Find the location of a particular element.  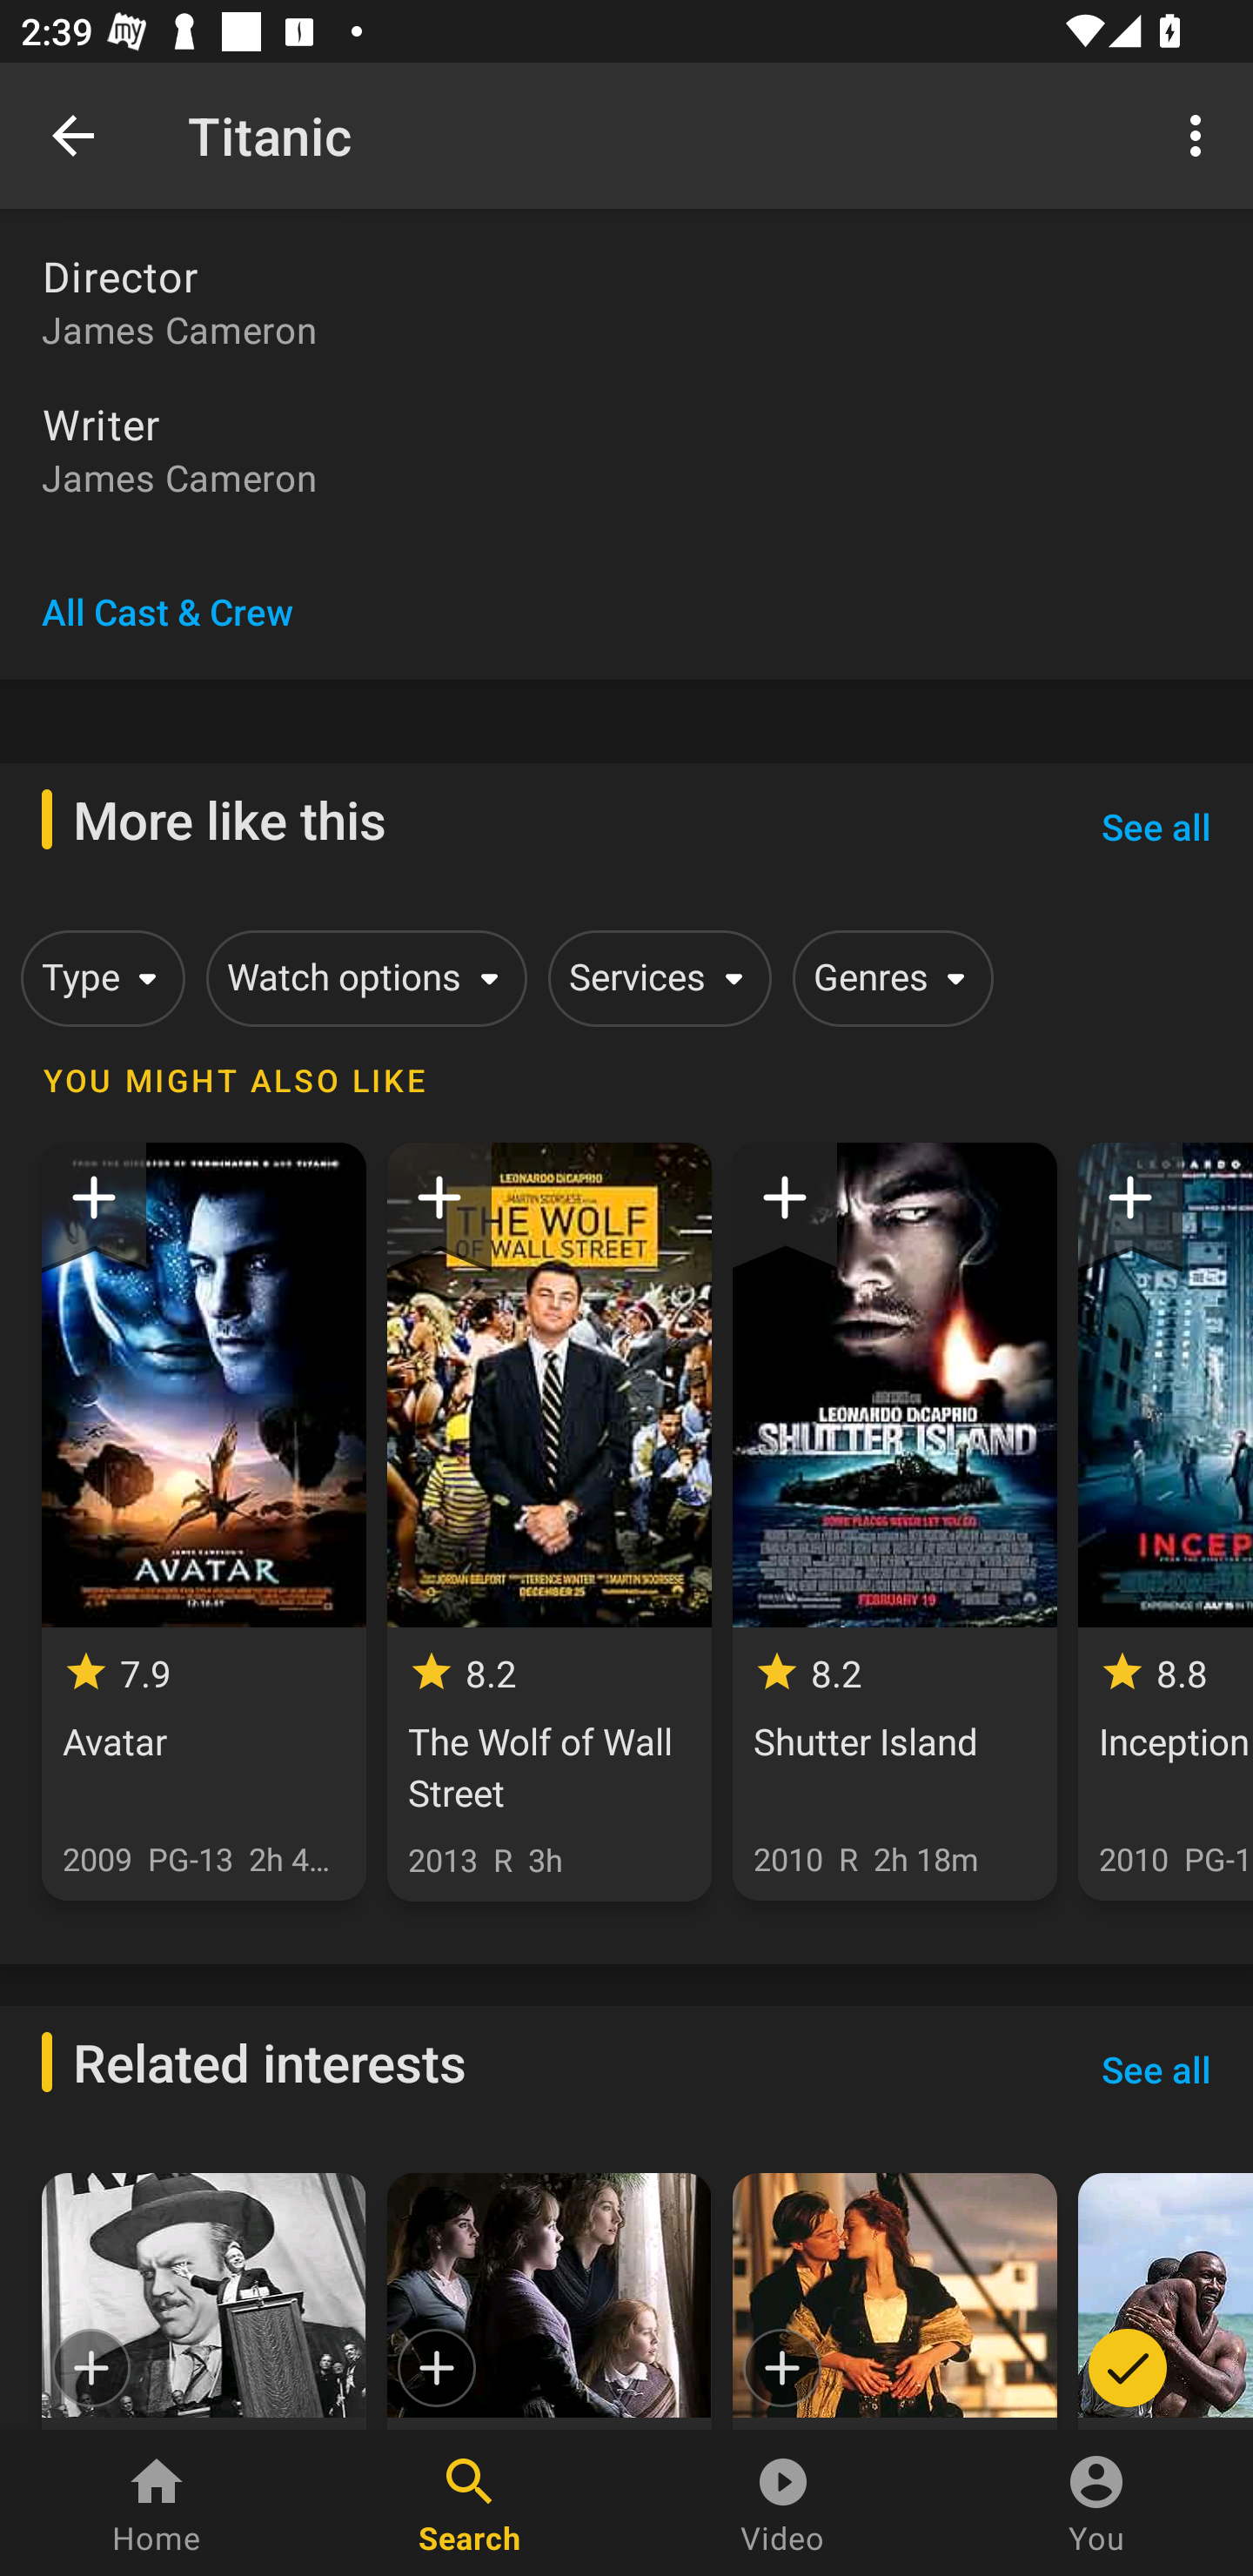

Romantic Epic is located at coordinates (895, 2301).